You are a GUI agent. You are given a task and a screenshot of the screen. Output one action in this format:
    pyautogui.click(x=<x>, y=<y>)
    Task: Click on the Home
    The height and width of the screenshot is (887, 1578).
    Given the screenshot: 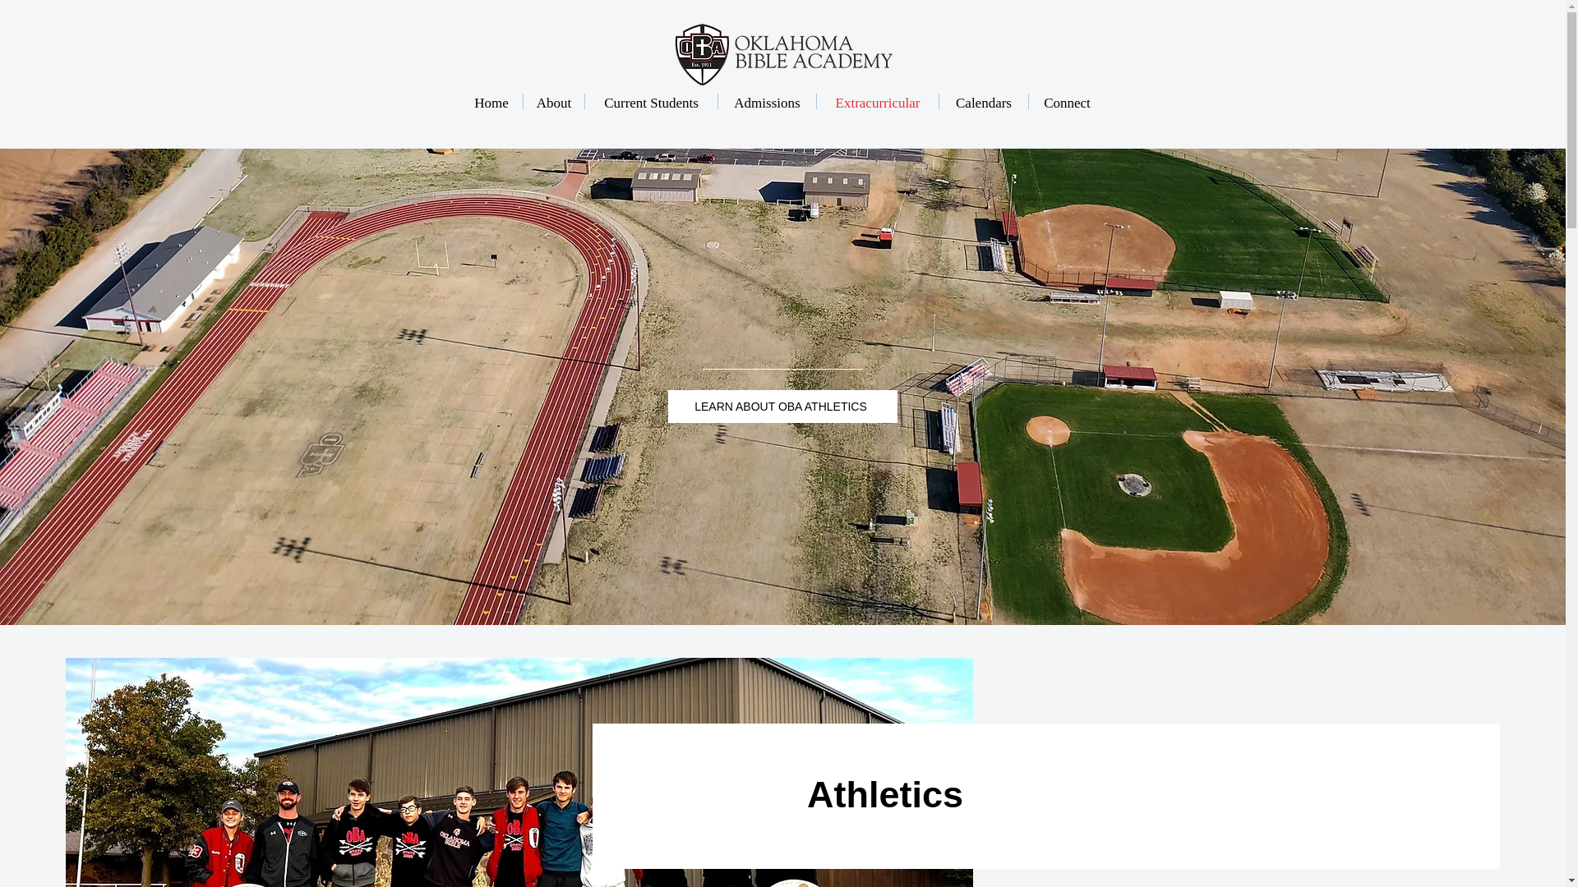 What is the action you would take?
    pyautogui.click(x=491, y=101)
    